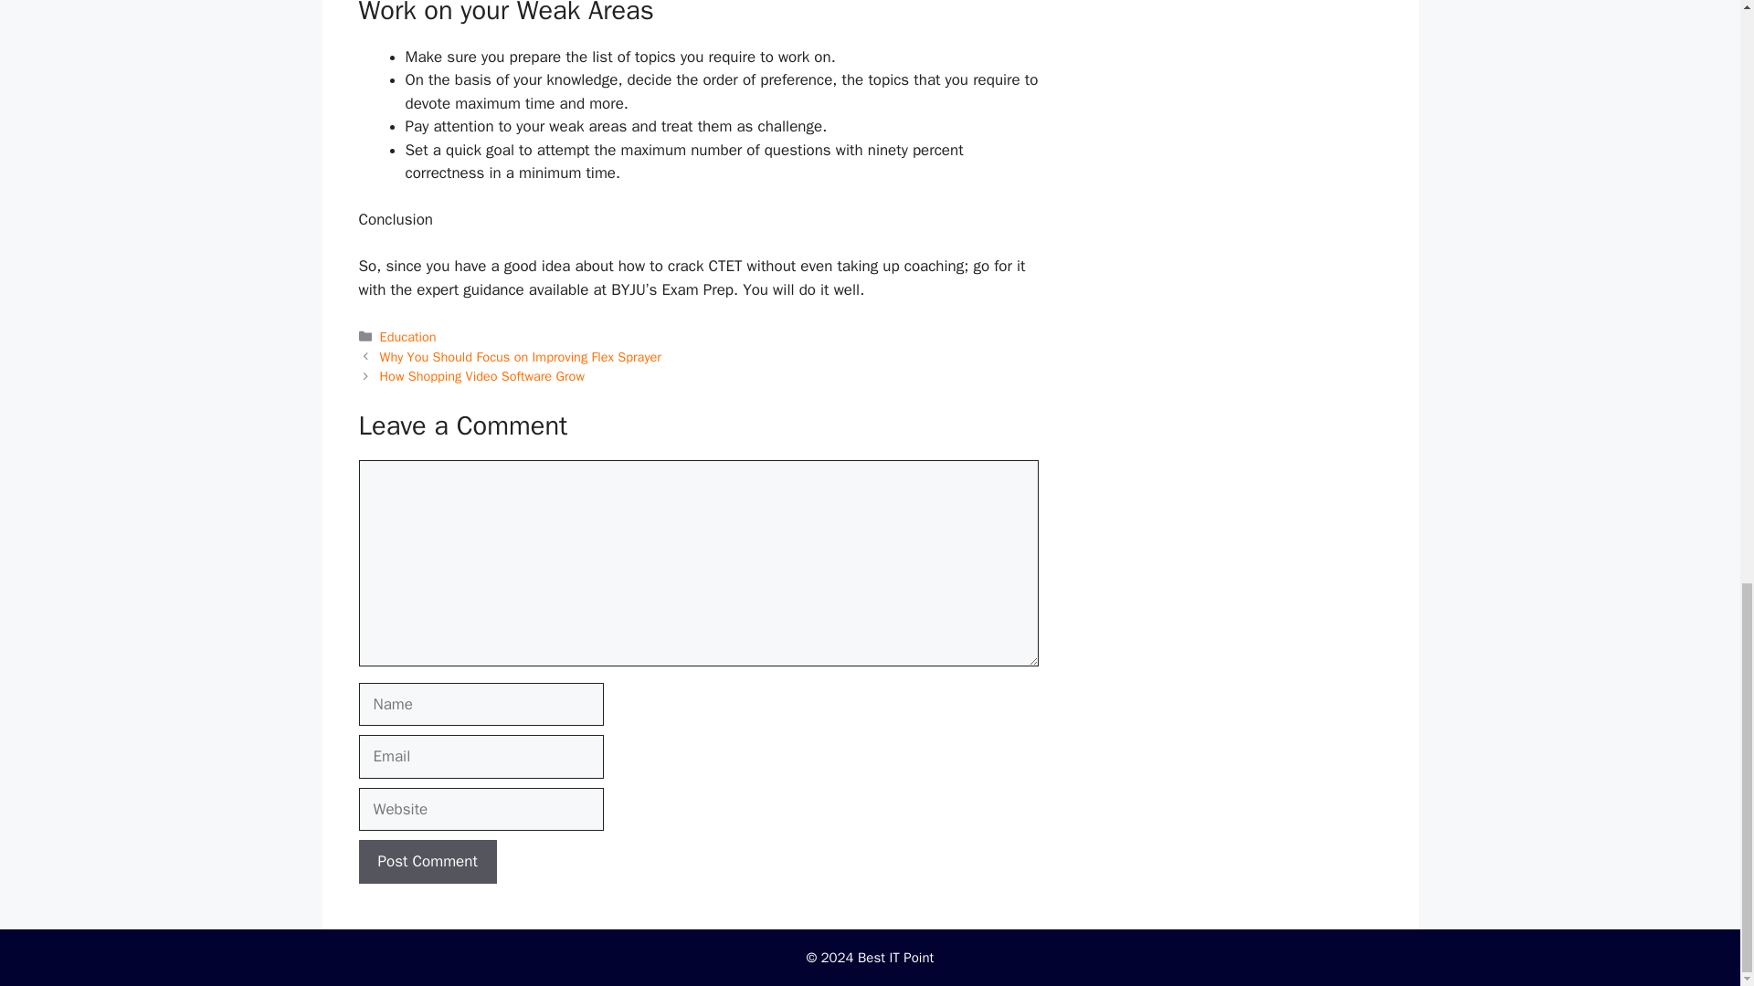  What do you see at coordinates (482, 376) in the screenshot?
I see `How Shopping Video Software Grow` at bounding box center [482, 376].